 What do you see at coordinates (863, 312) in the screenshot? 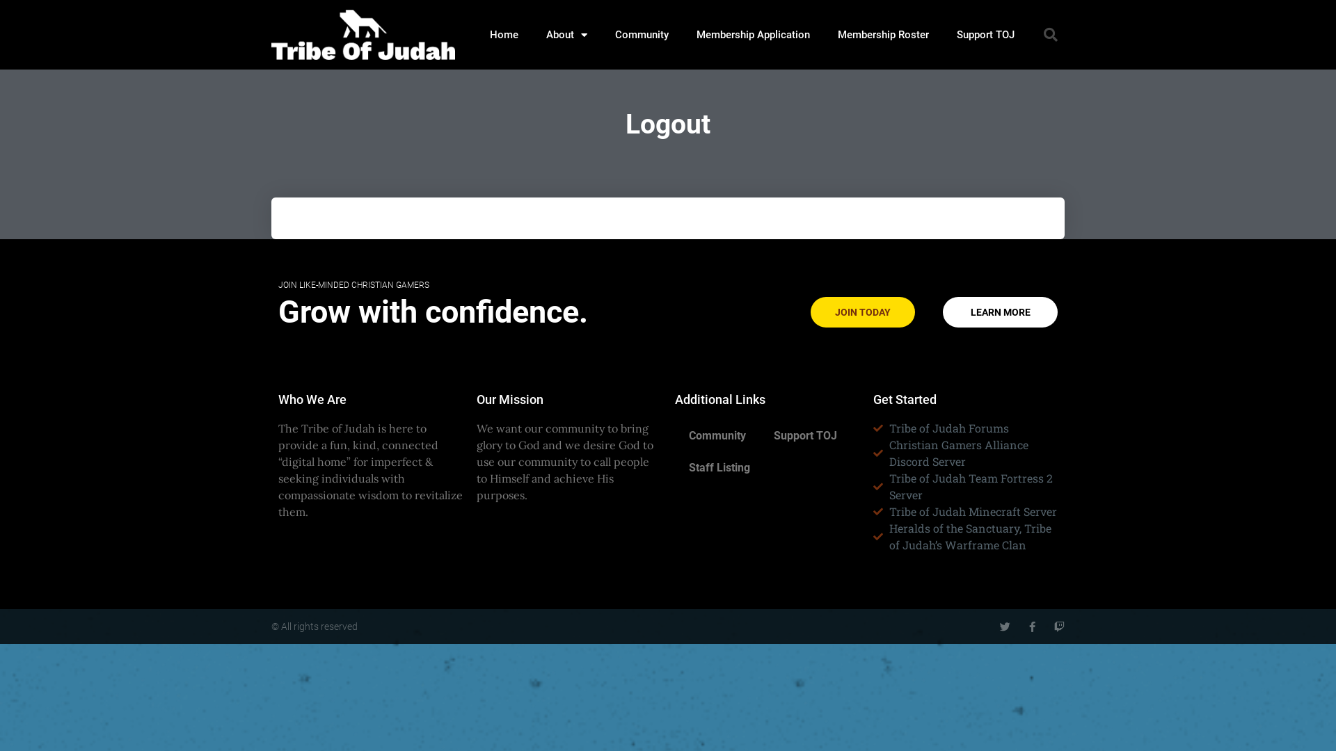
I see `JOIN TODAY` at bounding box center [863, 312].